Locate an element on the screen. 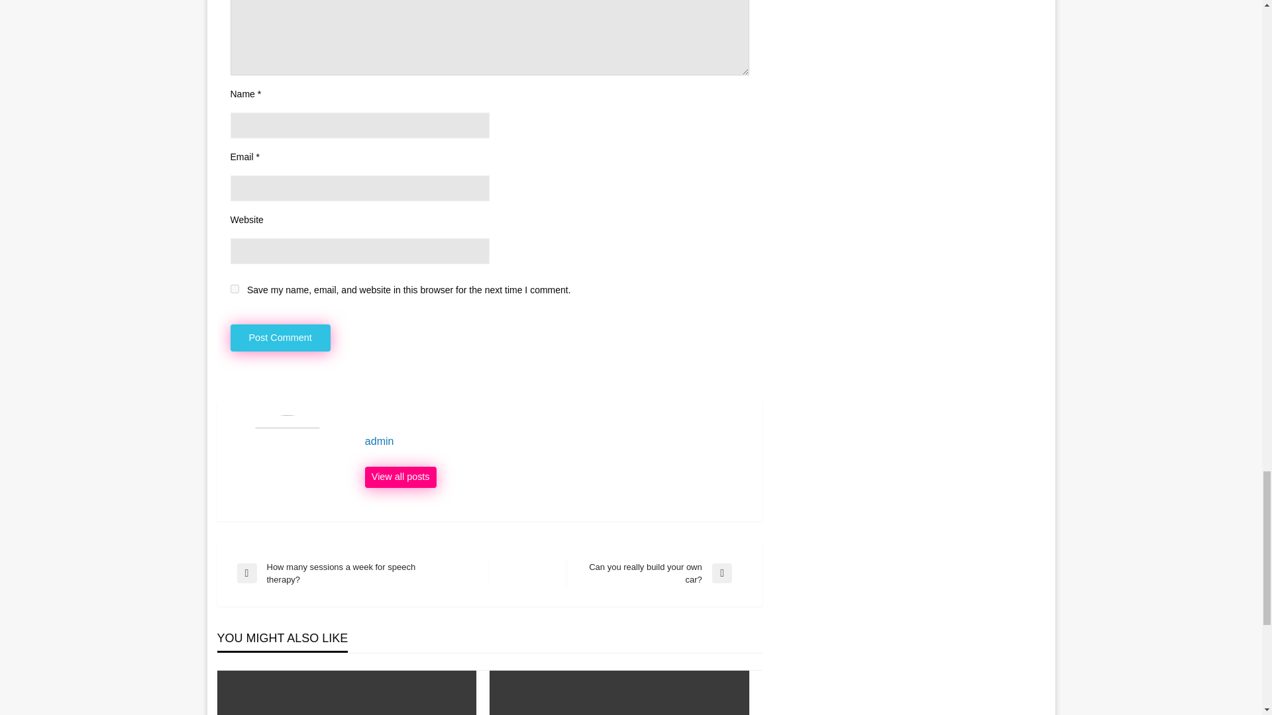 This screenshot has width=1272, height=715. Post Comment is located at coordinates (653, 573).